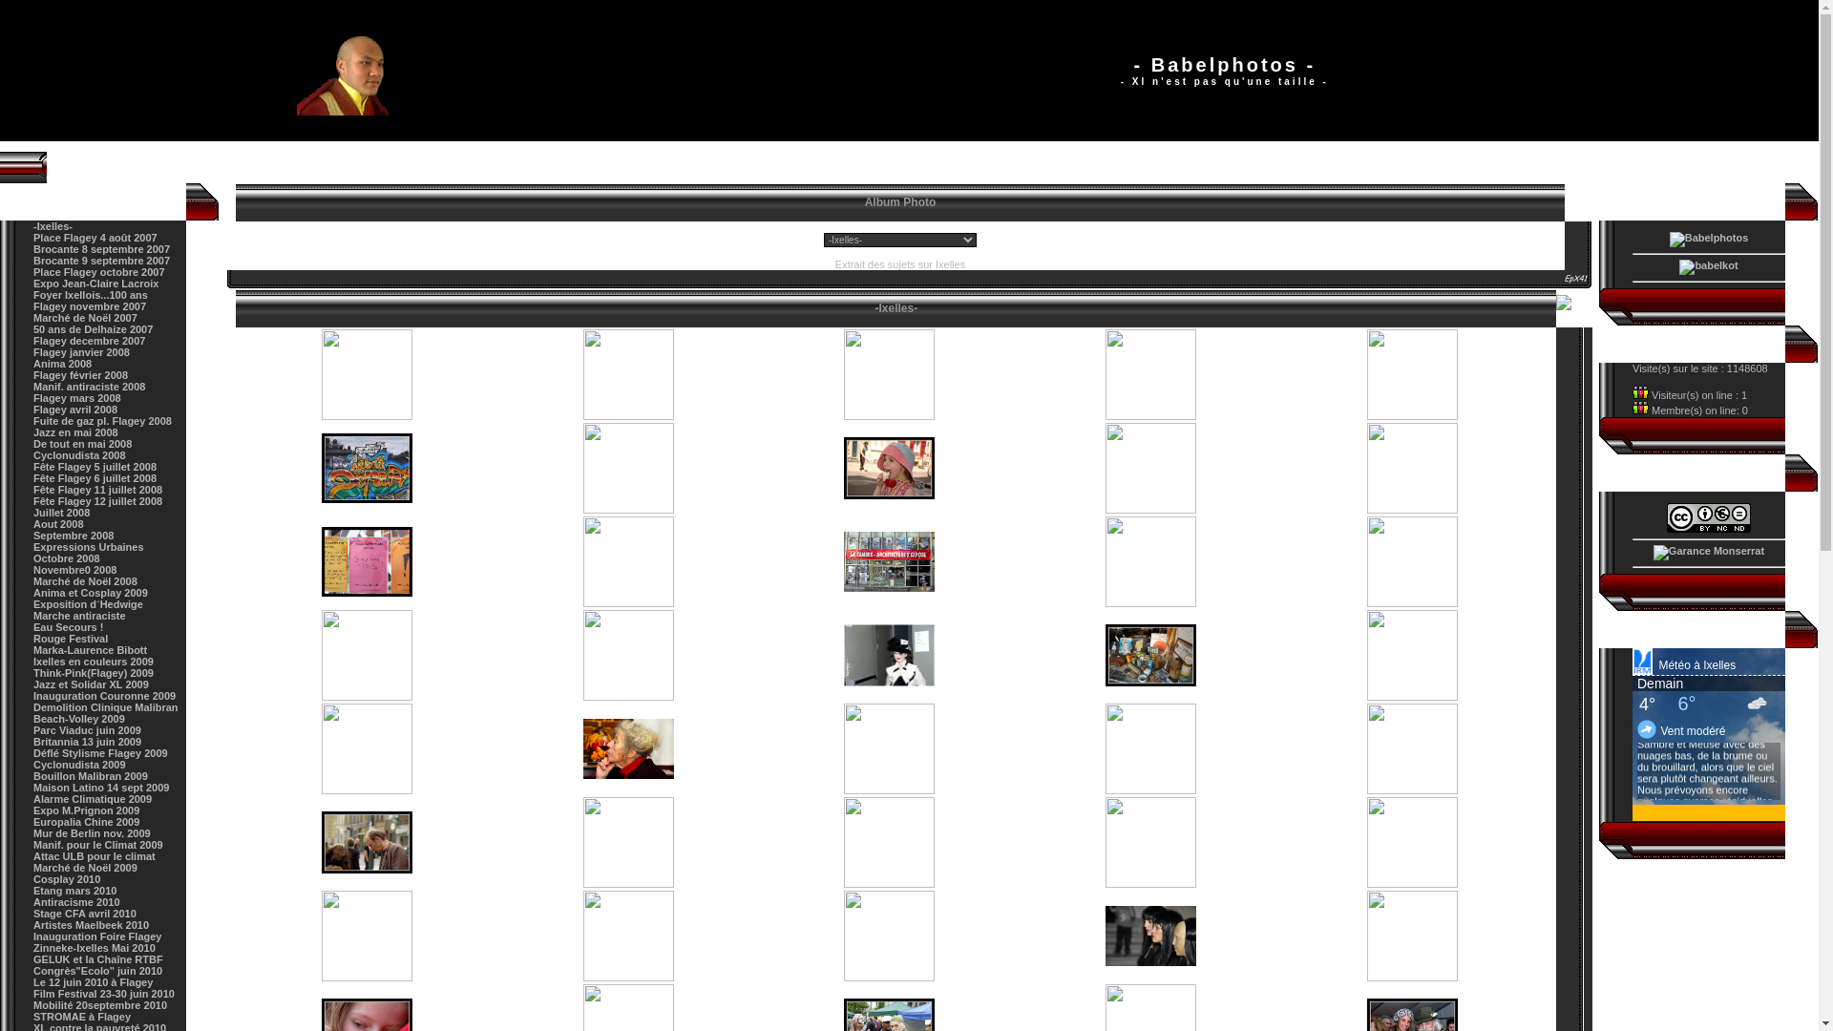 The image size is (1833, 1031). Describe the element at coordinates (92, 833) in the screenshot. I see `Mur de Berlin nov. 2009` at that location.